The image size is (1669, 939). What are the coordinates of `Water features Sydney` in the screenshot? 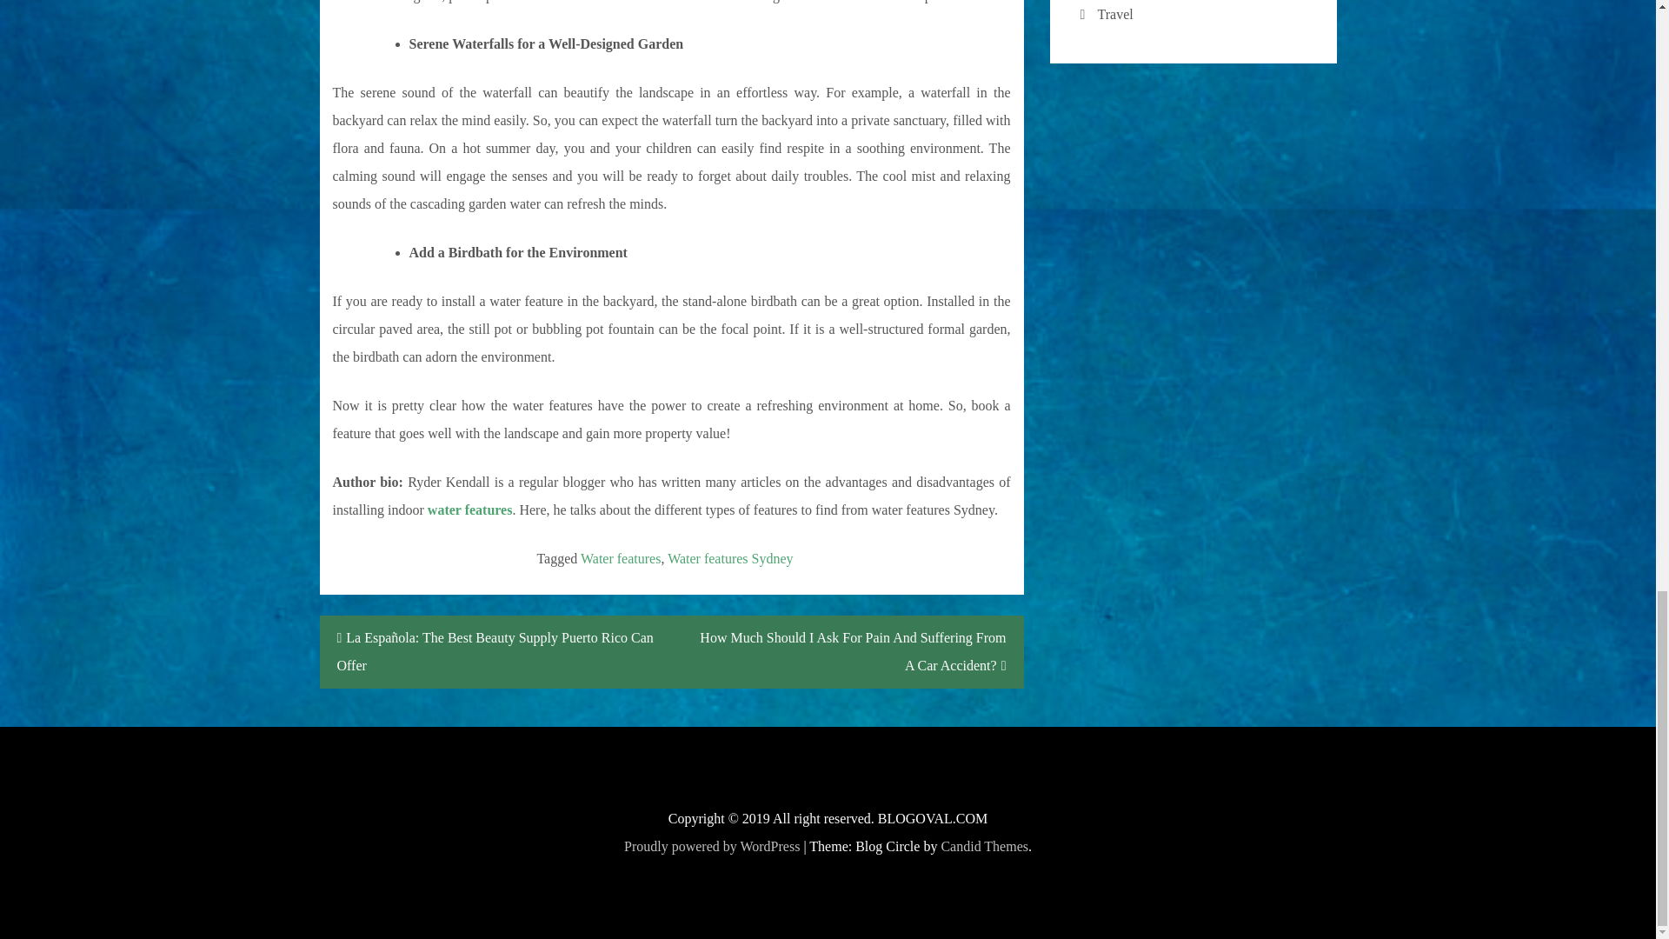 It's located at (730, 558).